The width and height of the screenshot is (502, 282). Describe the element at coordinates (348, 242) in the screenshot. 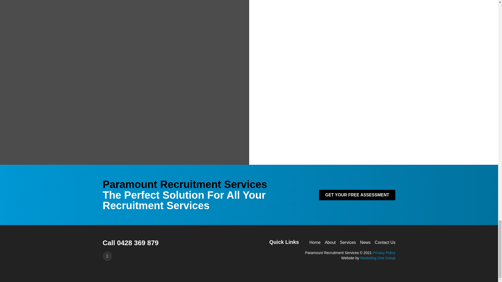

I see `Services` at that location.